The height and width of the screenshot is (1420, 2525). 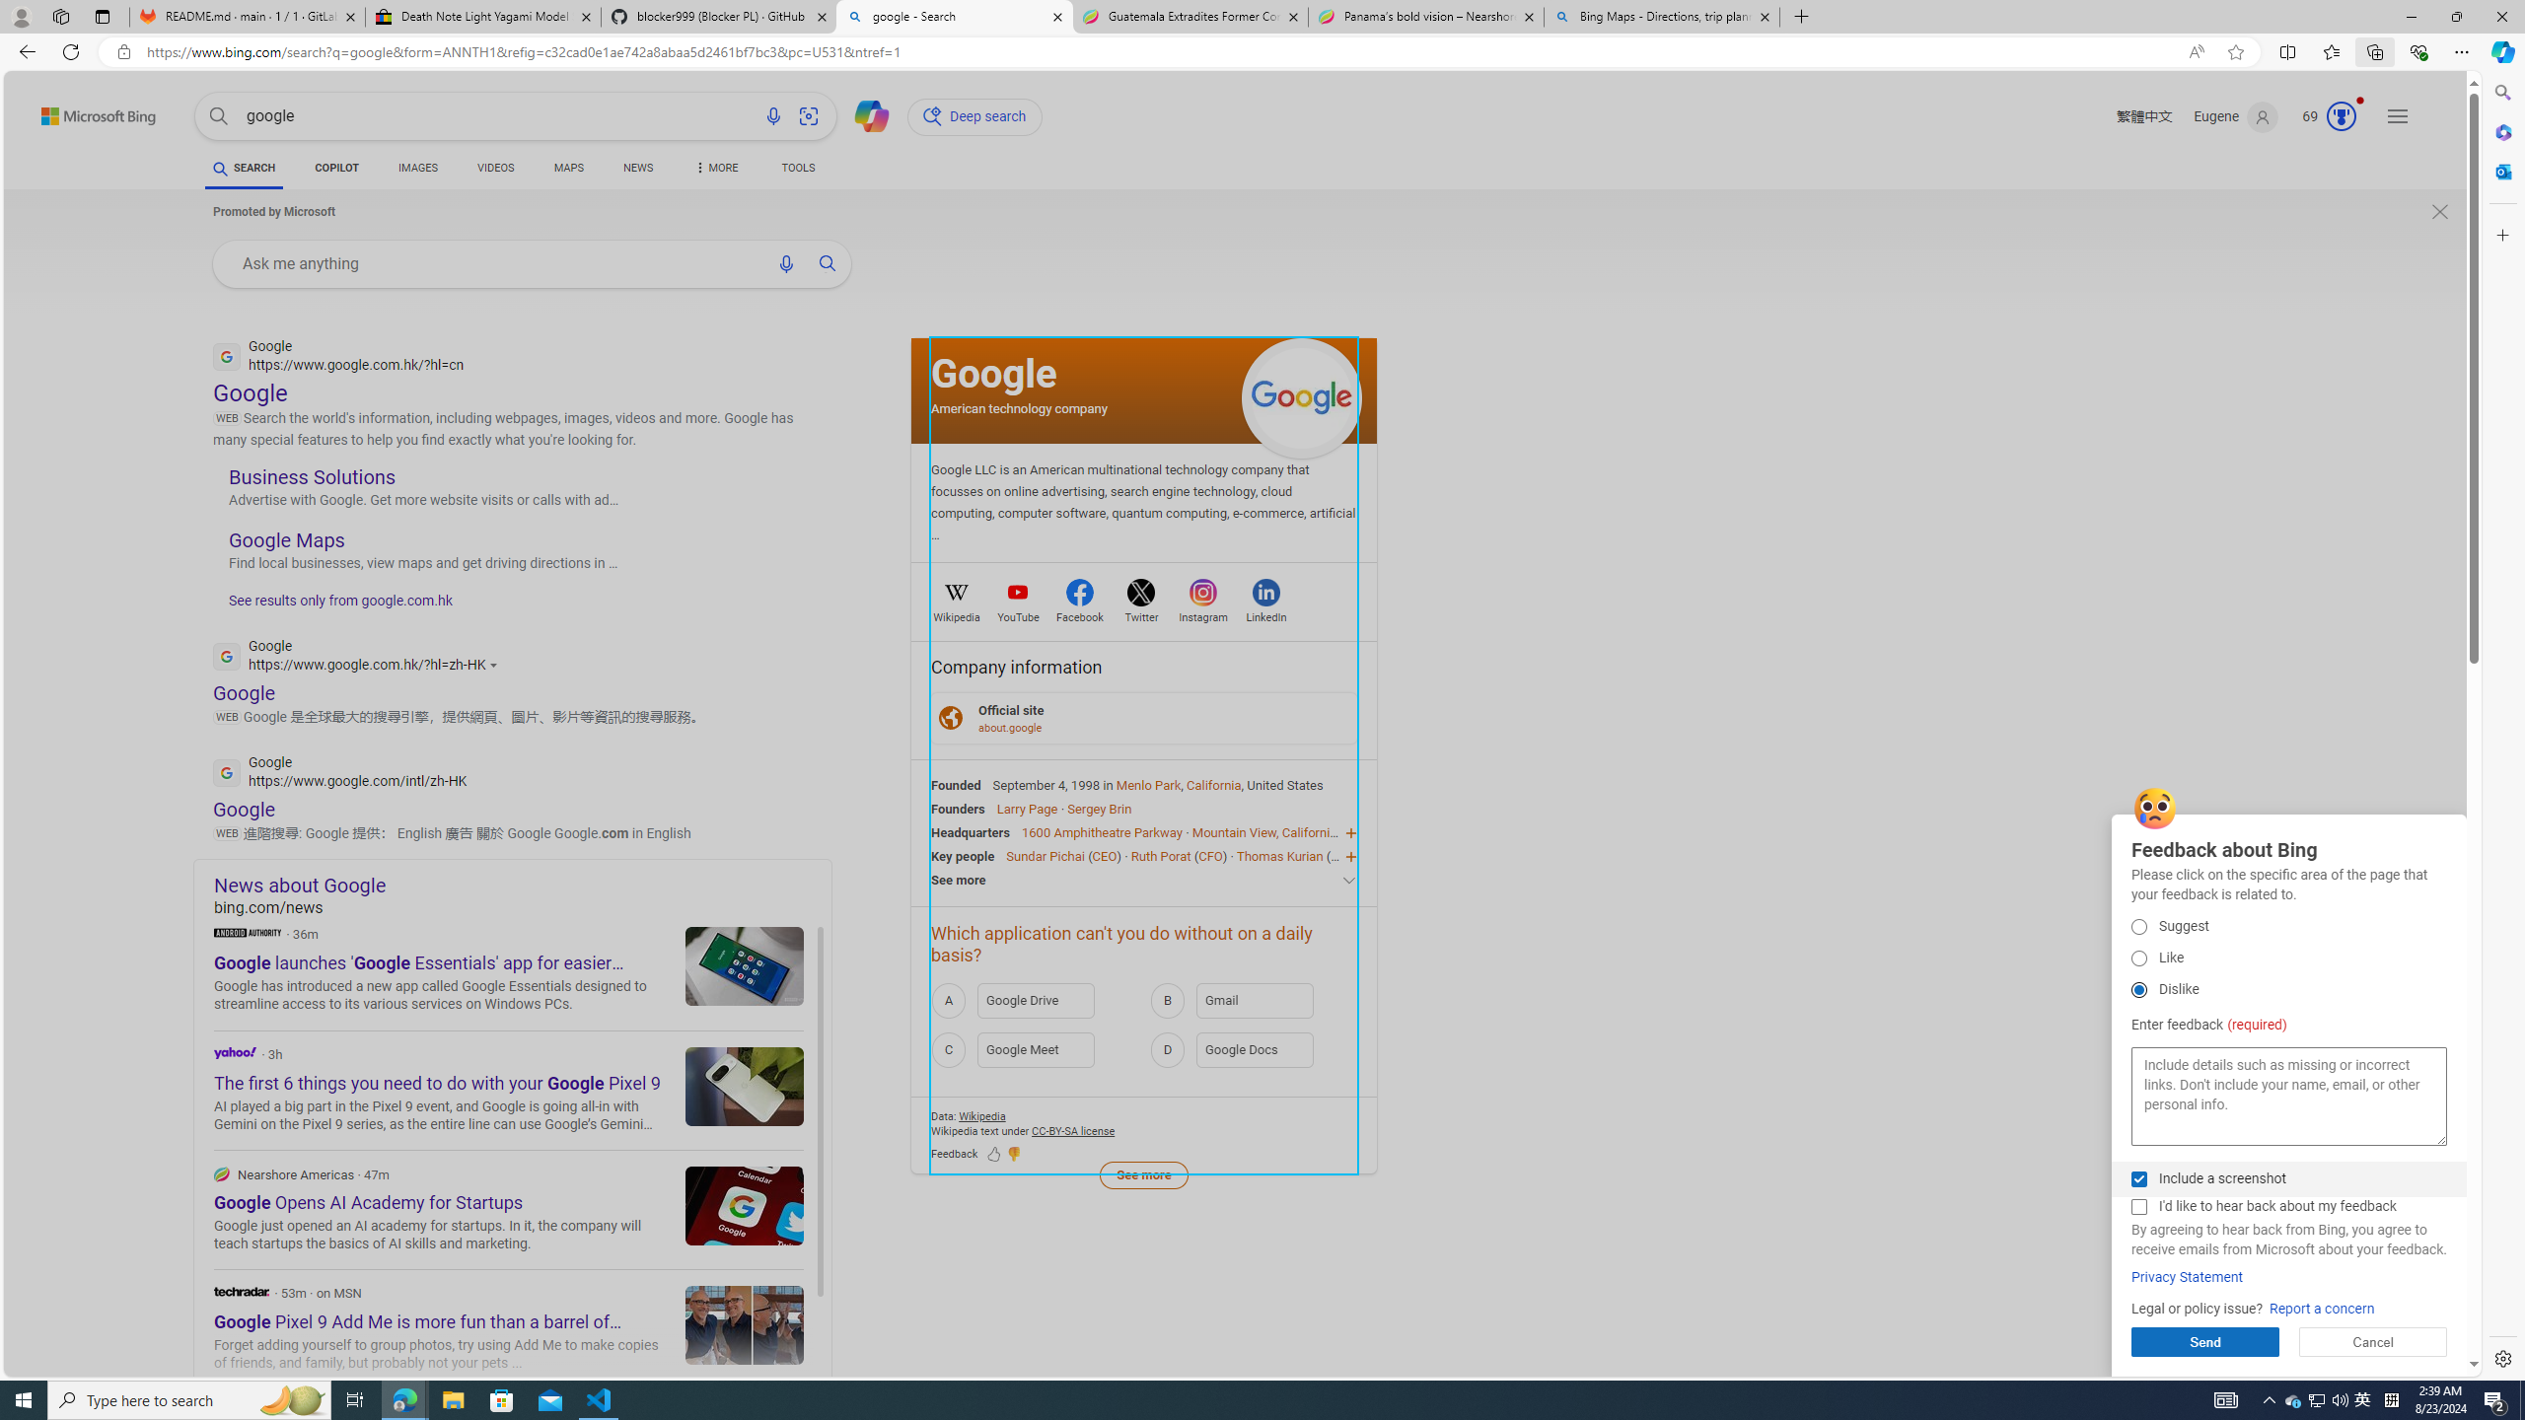 I want to click on I'd like to hear back about my feedback, so click(x=2138, y=1207).